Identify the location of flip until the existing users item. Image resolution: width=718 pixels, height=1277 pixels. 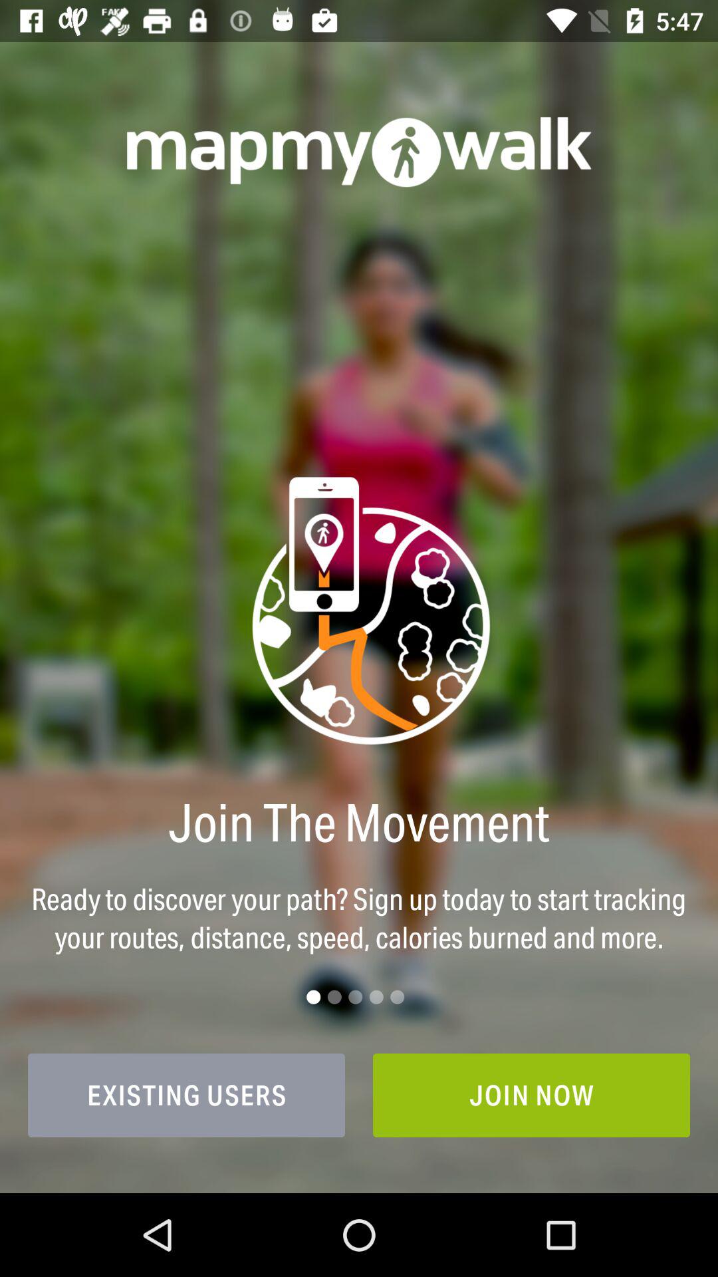
(186, 1095).